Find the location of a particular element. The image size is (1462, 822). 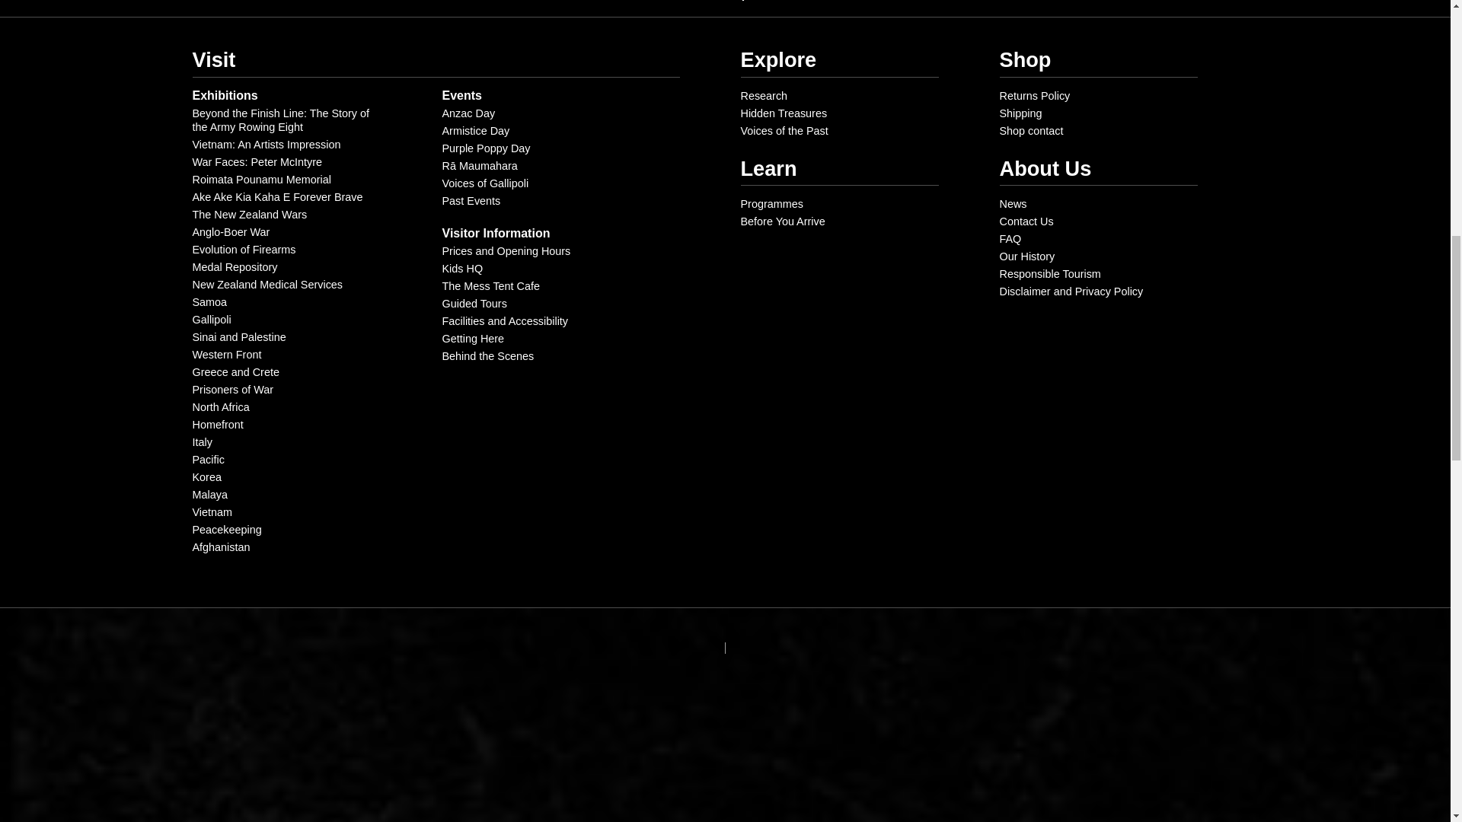

Malaya is located at coordinates (209, 494).